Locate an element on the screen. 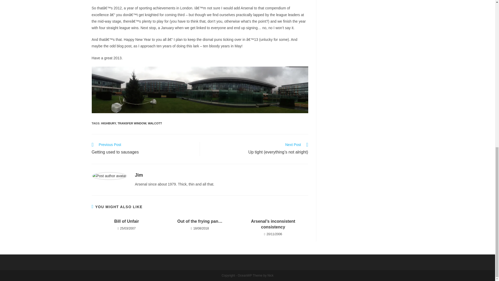 Image resolution: width=499 pixels, height=281 pixels. HIGHBURY is located at coordinates (132, 123).